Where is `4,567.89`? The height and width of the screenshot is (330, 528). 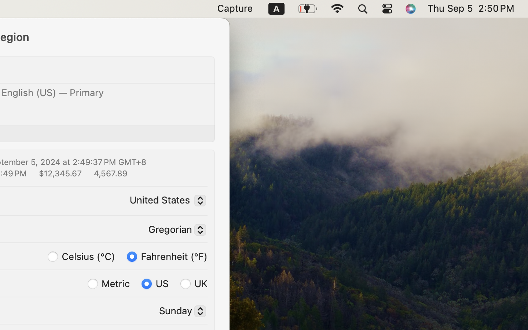 4,567.89 is located at coordinates (110, 173).